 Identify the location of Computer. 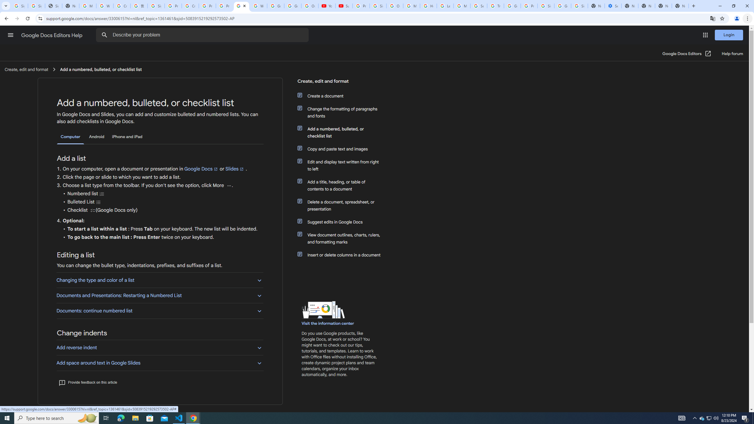
(70, 137).